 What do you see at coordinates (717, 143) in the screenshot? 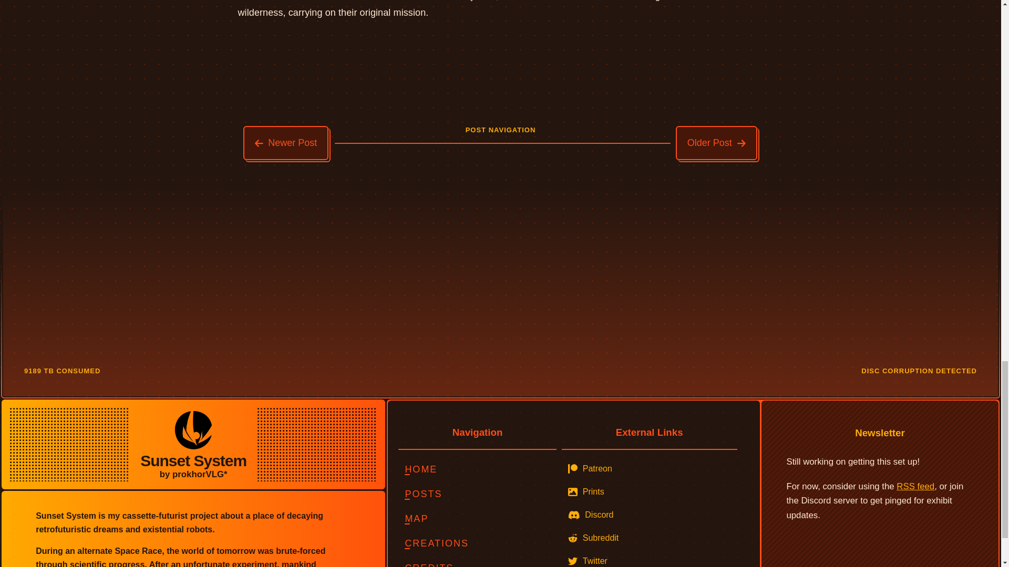
I see `Older Post` at bounding box center [717, 143].